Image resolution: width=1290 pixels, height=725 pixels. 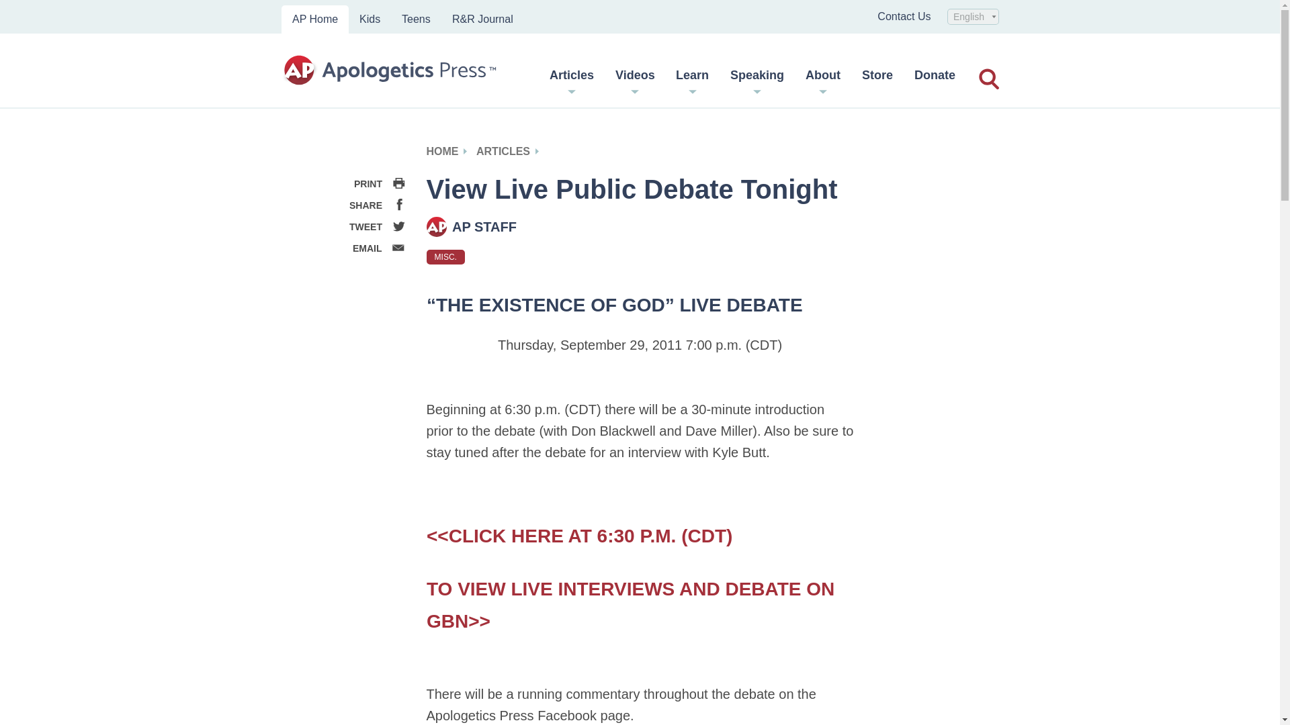 What do you see at coordinates (635, 80) in the screenshot?
I see `Videos` at bounding box center [635, 80].